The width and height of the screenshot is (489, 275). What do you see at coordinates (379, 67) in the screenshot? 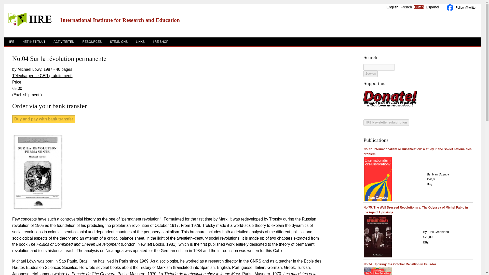
I see `Geef de woorden op waarnaar u wilt zoeken.` at bounding box center [379, 67].